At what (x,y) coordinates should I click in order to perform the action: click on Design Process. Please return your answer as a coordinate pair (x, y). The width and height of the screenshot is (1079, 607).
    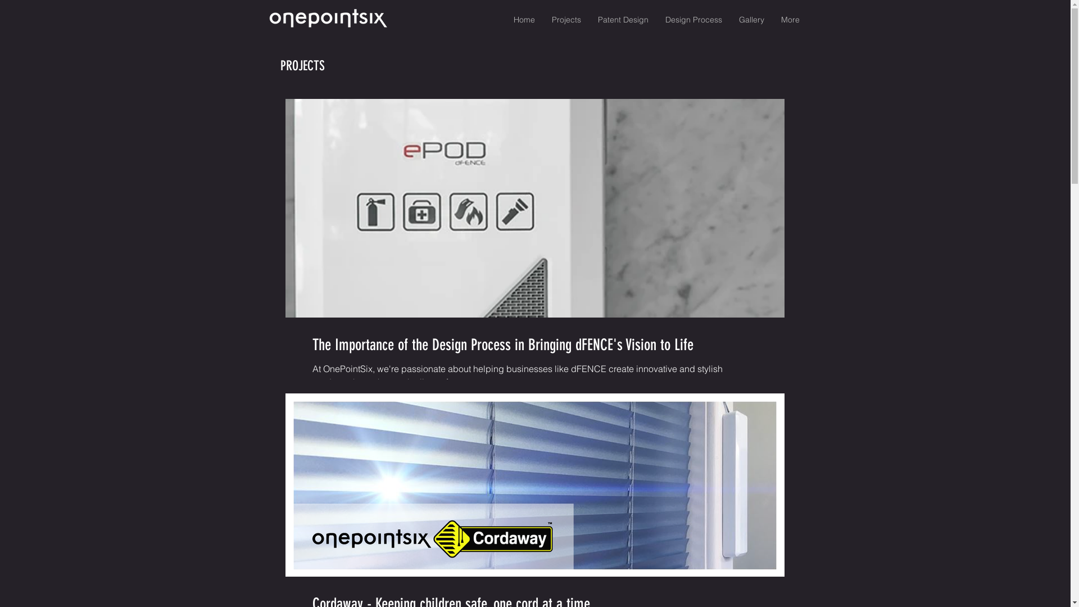
    Looking at the image, I should click on (693, 20).